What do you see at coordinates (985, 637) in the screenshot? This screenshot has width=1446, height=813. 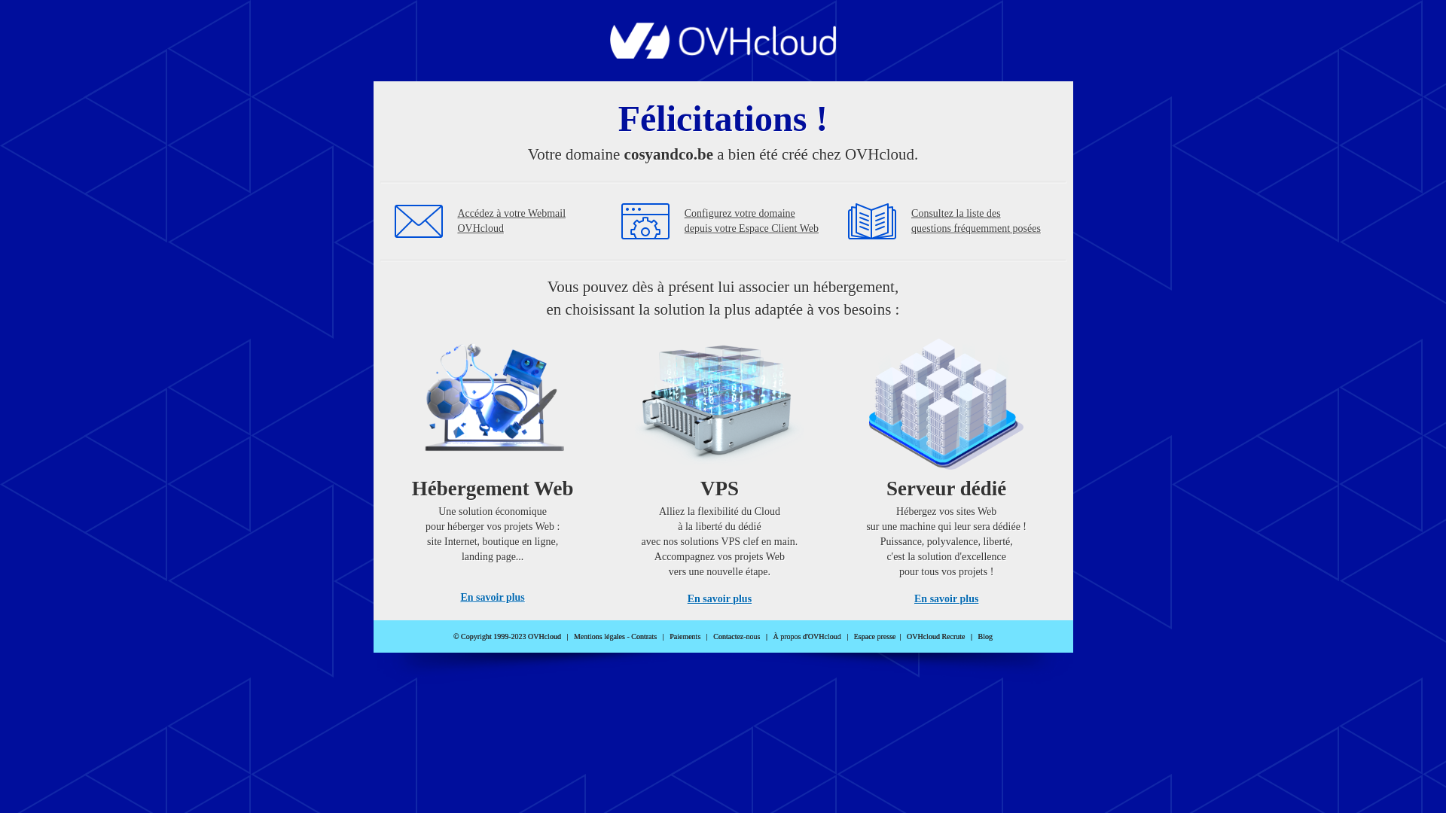 I see `Blog` at bounding box center [985, 637].